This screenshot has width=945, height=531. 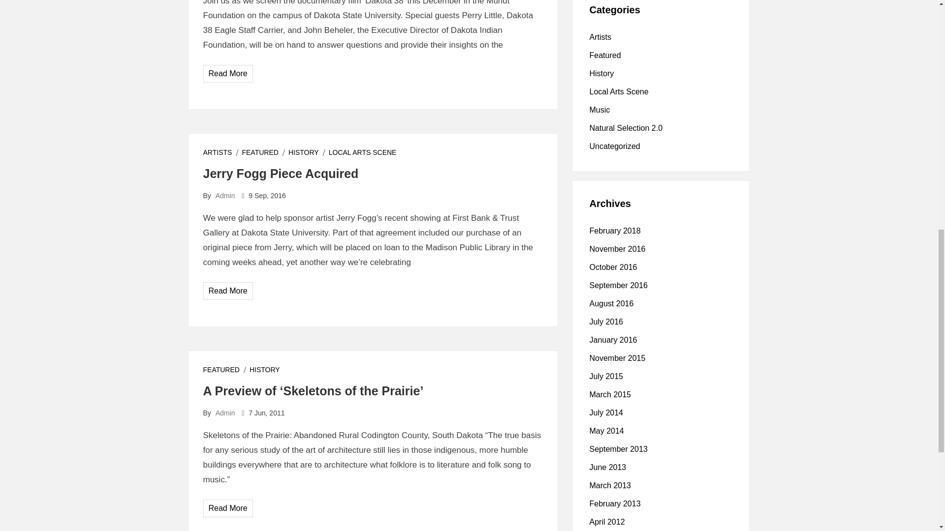 I want to click on HISTORY, so click(x=303, y=152).